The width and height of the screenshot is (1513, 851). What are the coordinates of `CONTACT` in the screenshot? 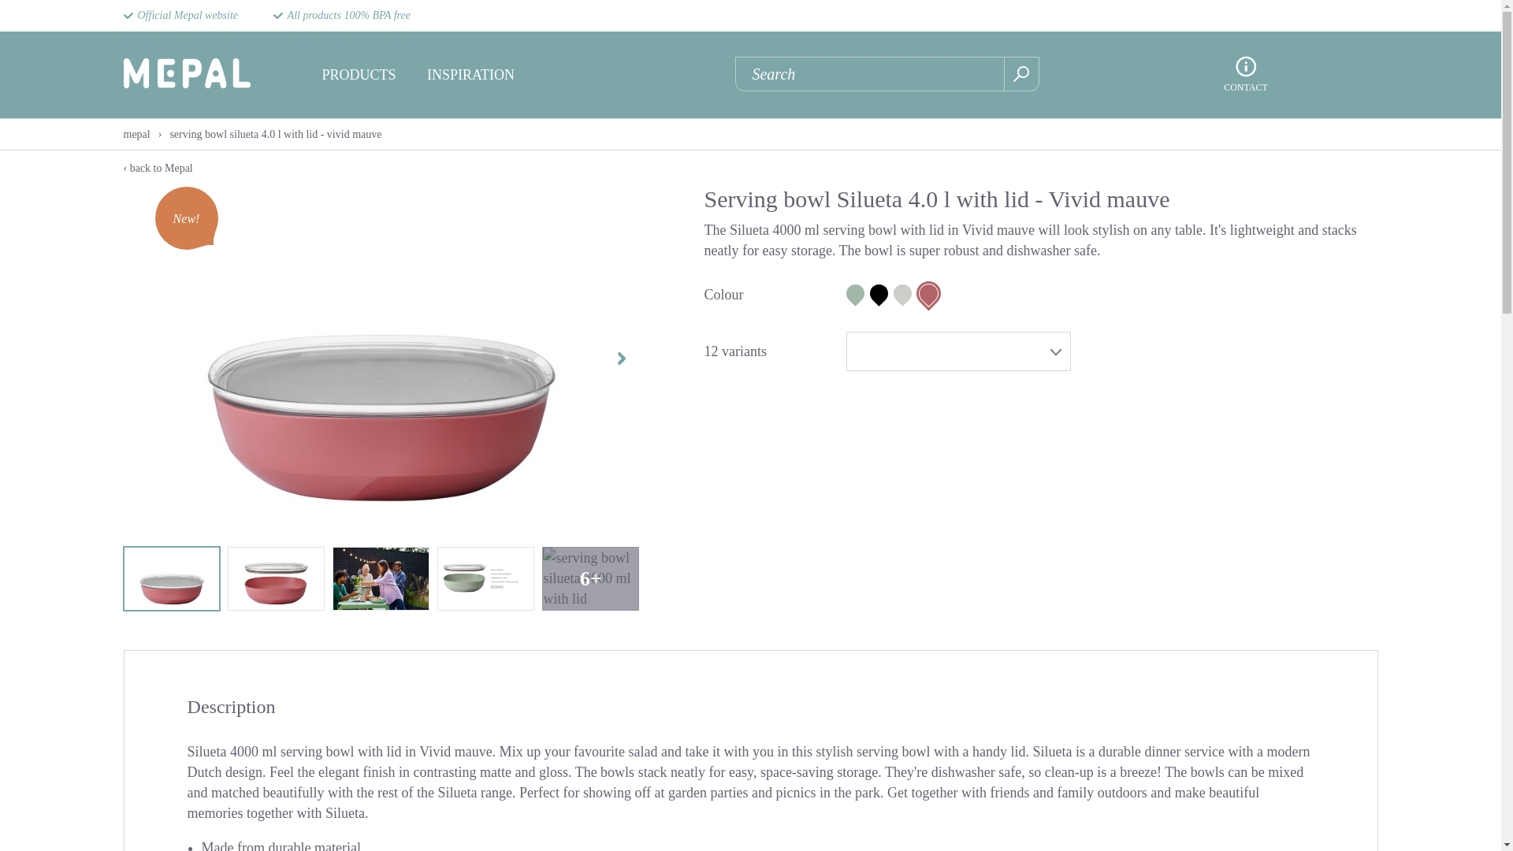 It's located at (1245, 87).